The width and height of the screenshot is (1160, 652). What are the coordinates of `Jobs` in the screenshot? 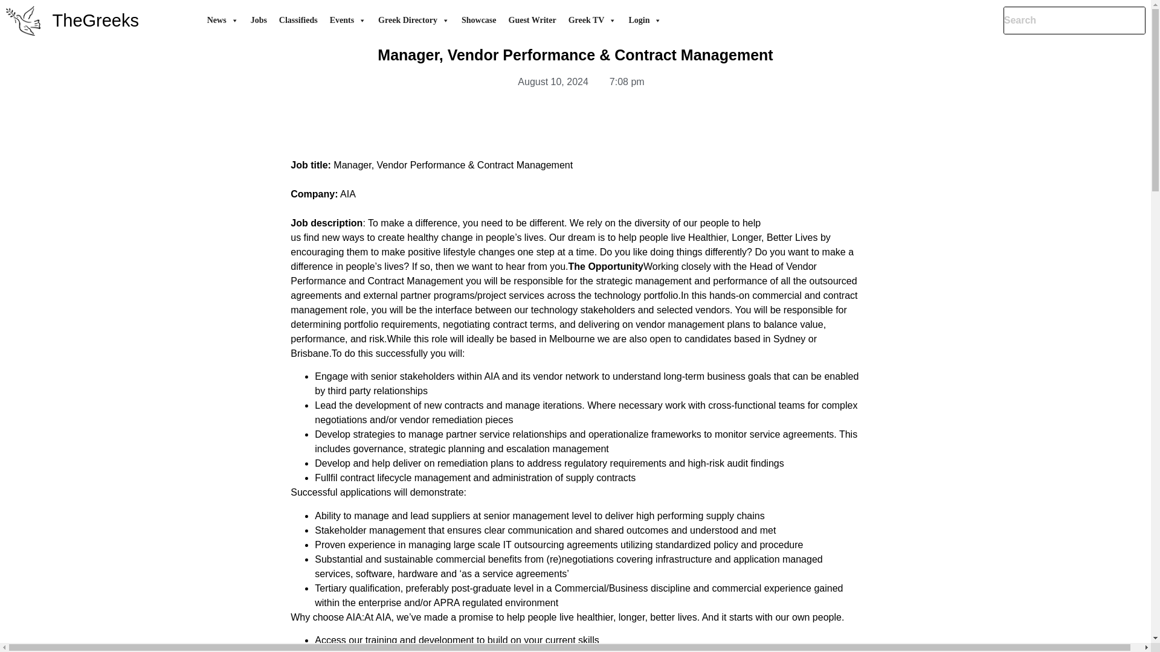 It's located at (259, 21).